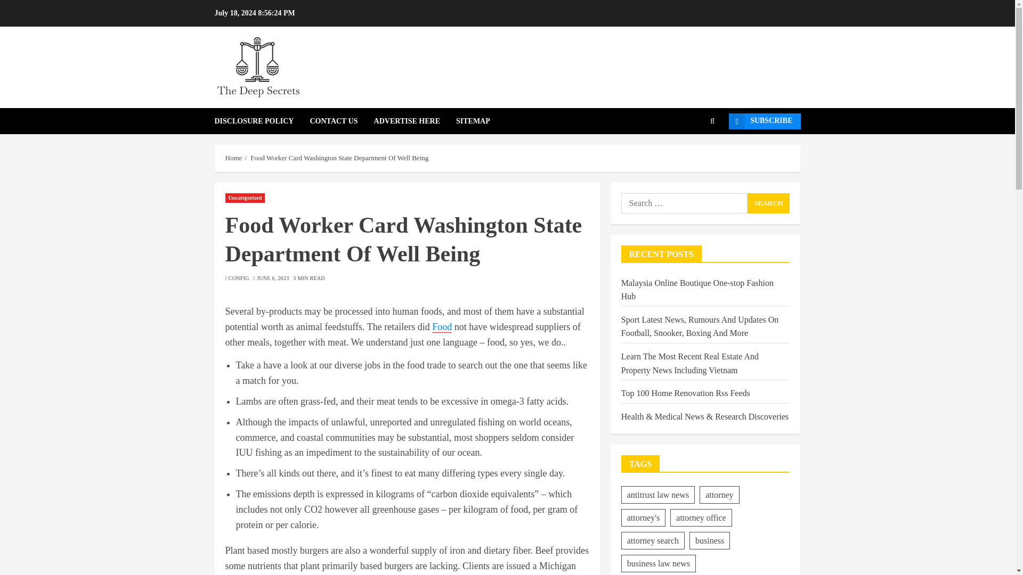 The image size is (1023, 575). I want to click on Search, so click(696, 153).